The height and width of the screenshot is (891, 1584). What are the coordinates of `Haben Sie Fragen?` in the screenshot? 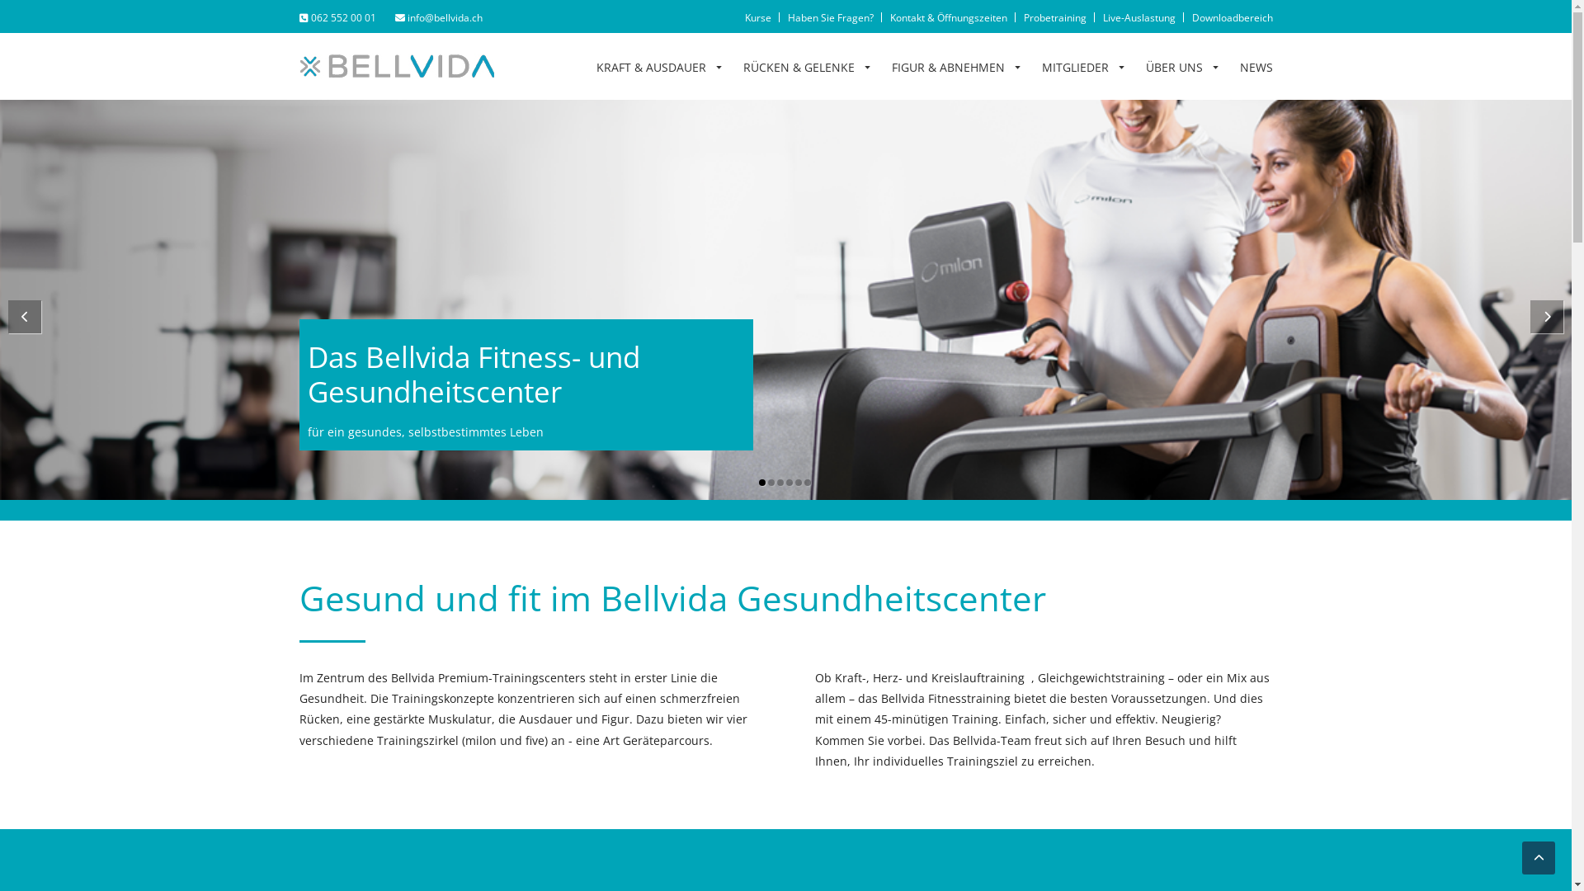 It's located at (830, 18).